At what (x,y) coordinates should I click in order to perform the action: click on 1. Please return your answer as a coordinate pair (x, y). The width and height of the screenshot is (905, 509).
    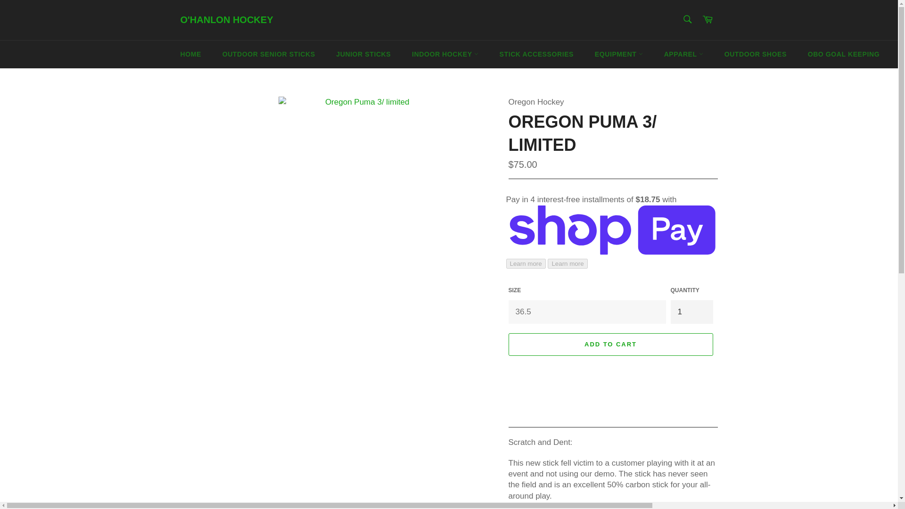
    Looking at the image, I should click on (691, 312).